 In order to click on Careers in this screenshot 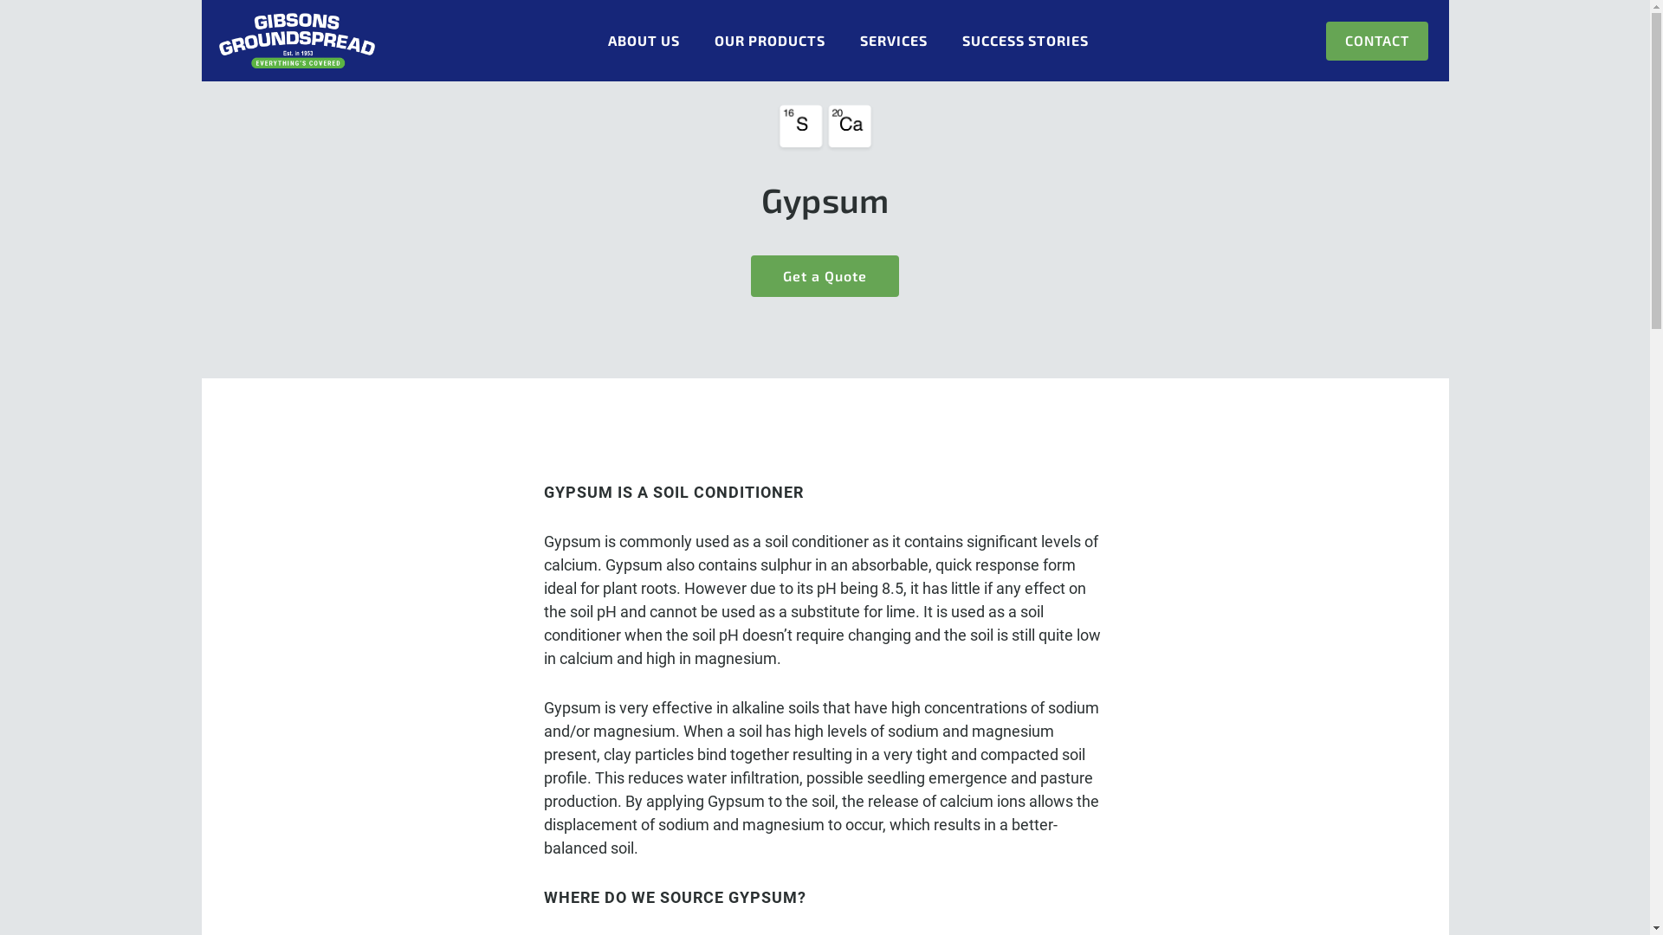, I will do `click(1292, 43)`.